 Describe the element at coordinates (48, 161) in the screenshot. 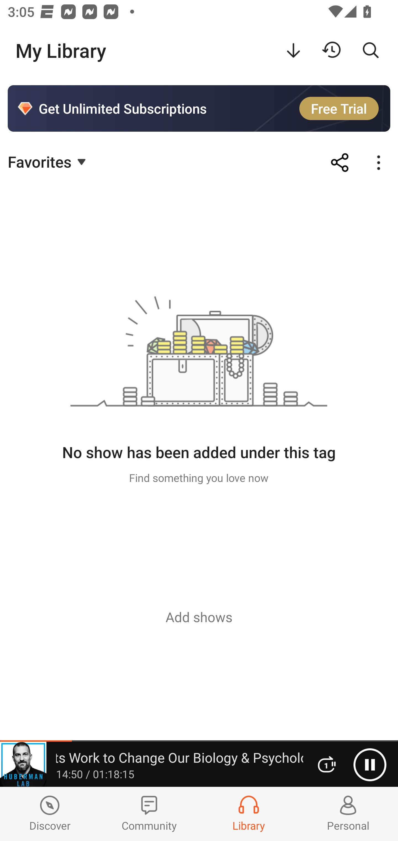

I see `Favorites` at that location.